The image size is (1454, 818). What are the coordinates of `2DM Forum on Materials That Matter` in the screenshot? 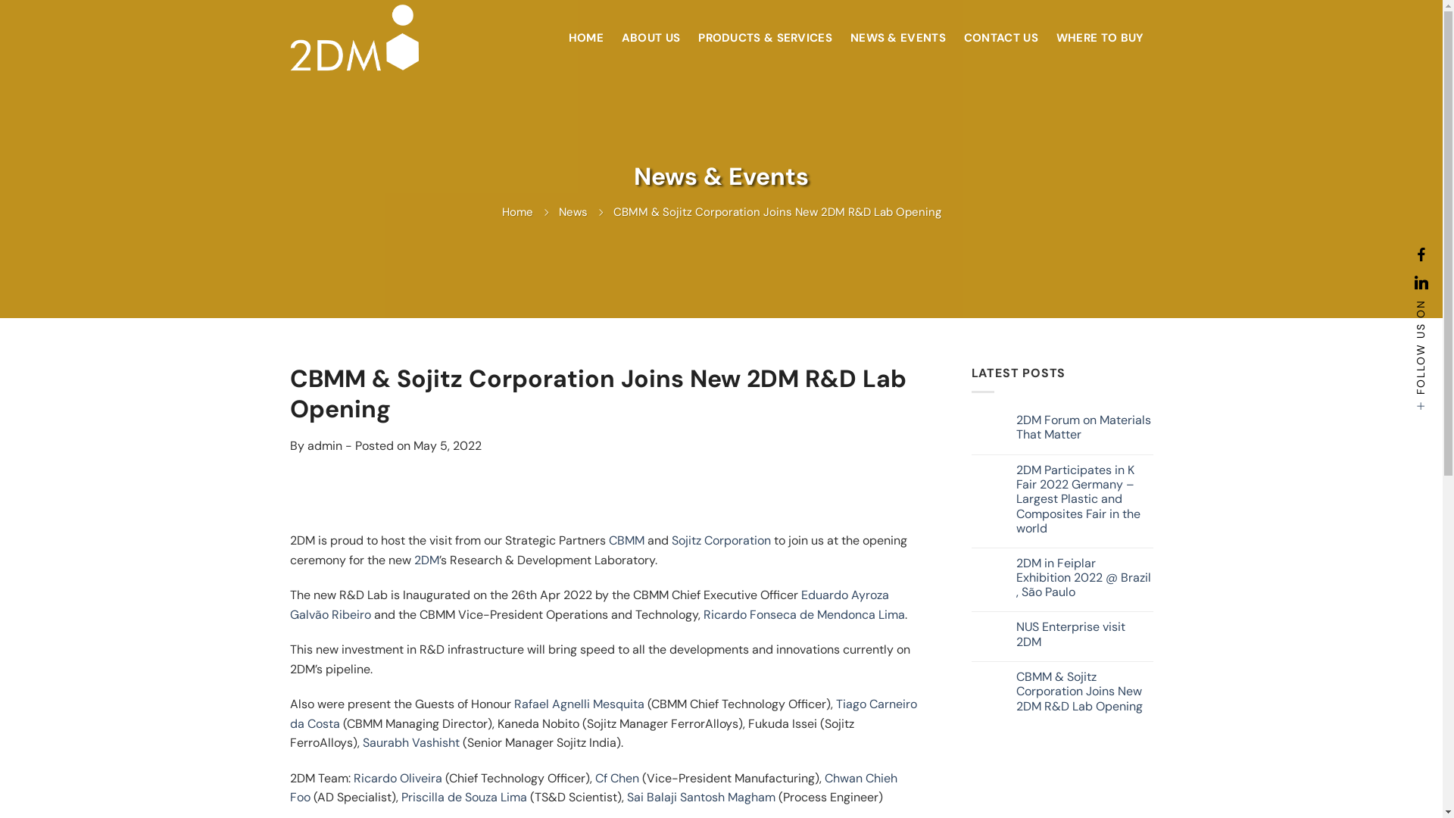 It's located at (1084, 427).